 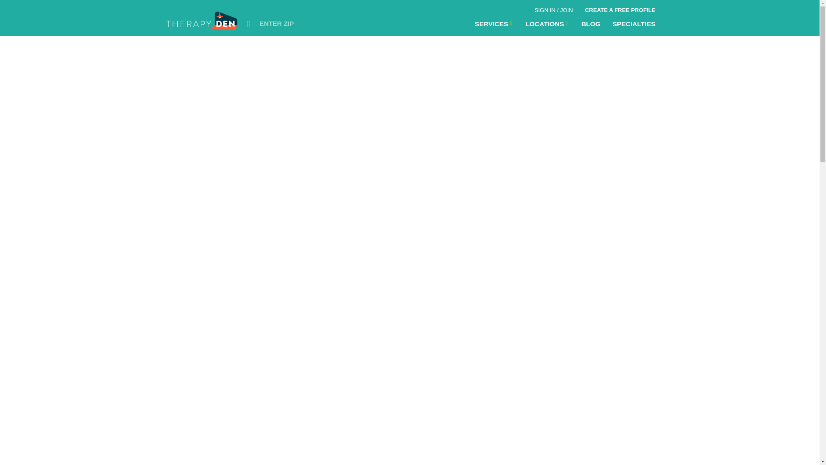 What do you see at coordinates (494, 24) in the screenshot?
I see `Locations` at bounding box center [494, 24].